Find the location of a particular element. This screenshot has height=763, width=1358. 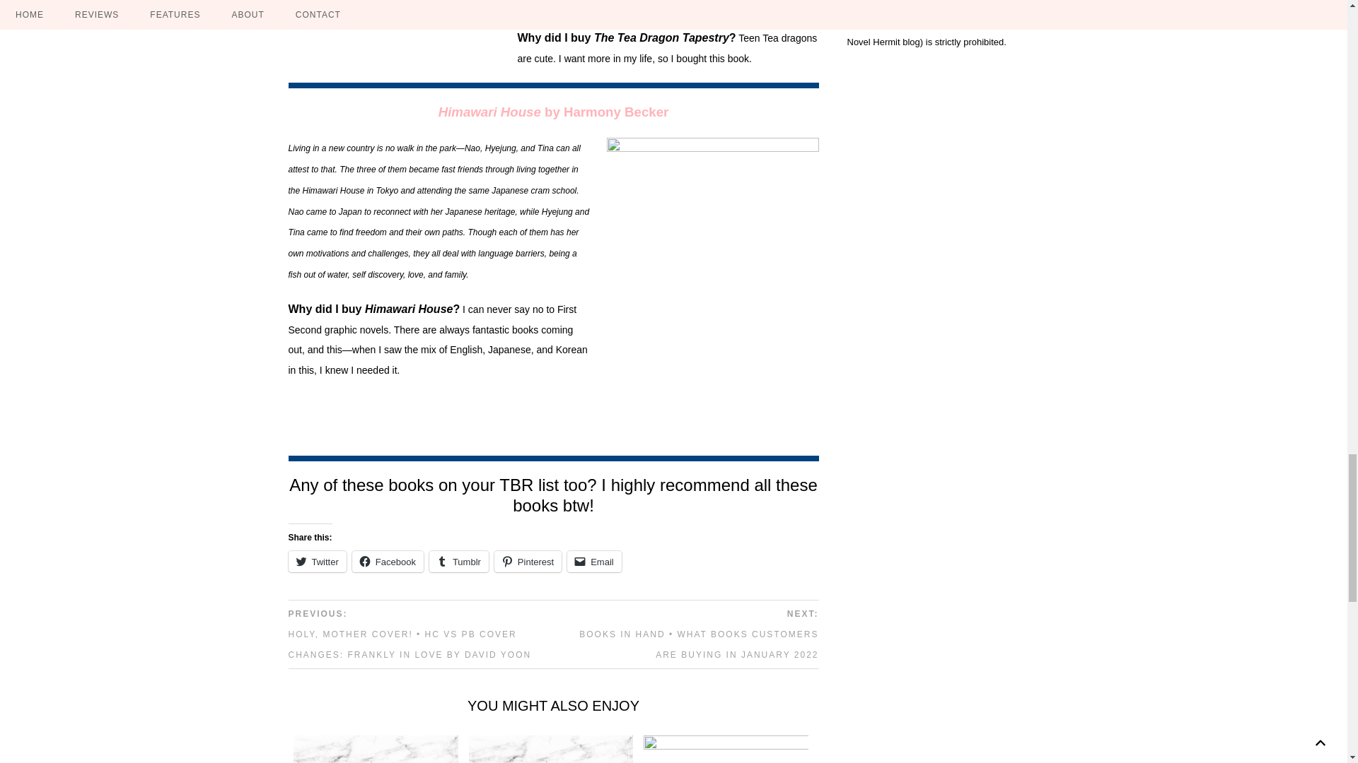

Email is located at coordinates (594, 561).